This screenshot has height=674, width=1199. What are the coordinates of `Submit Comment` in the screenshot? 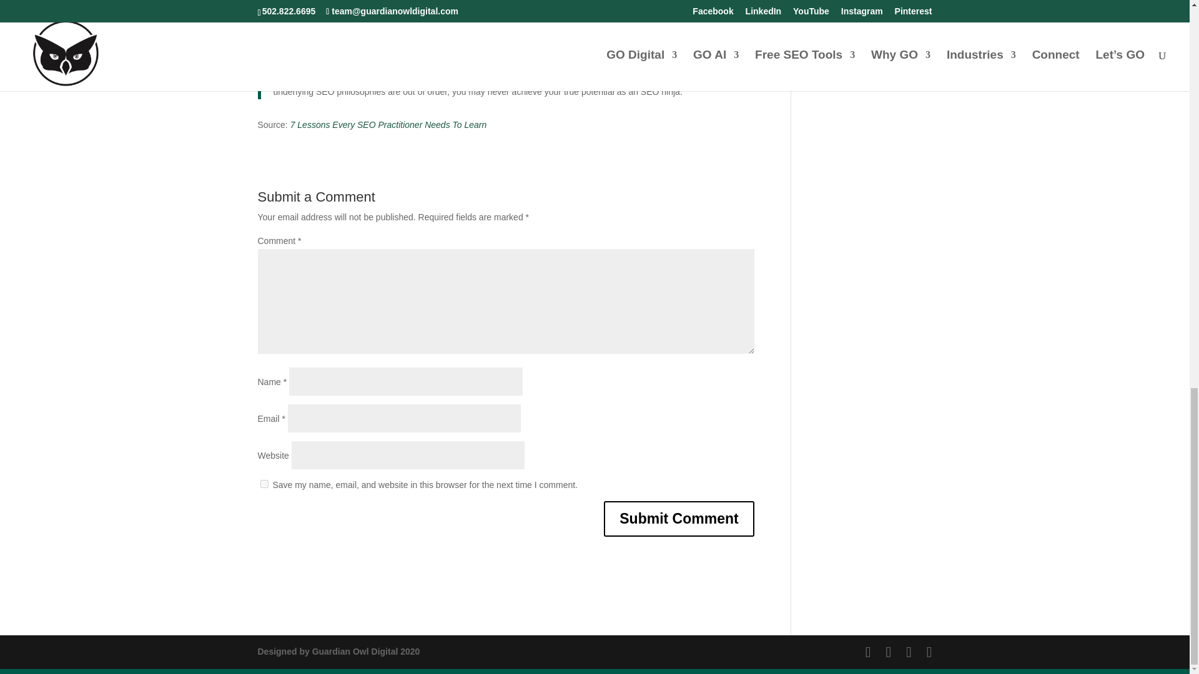 It's located at (679, 519).